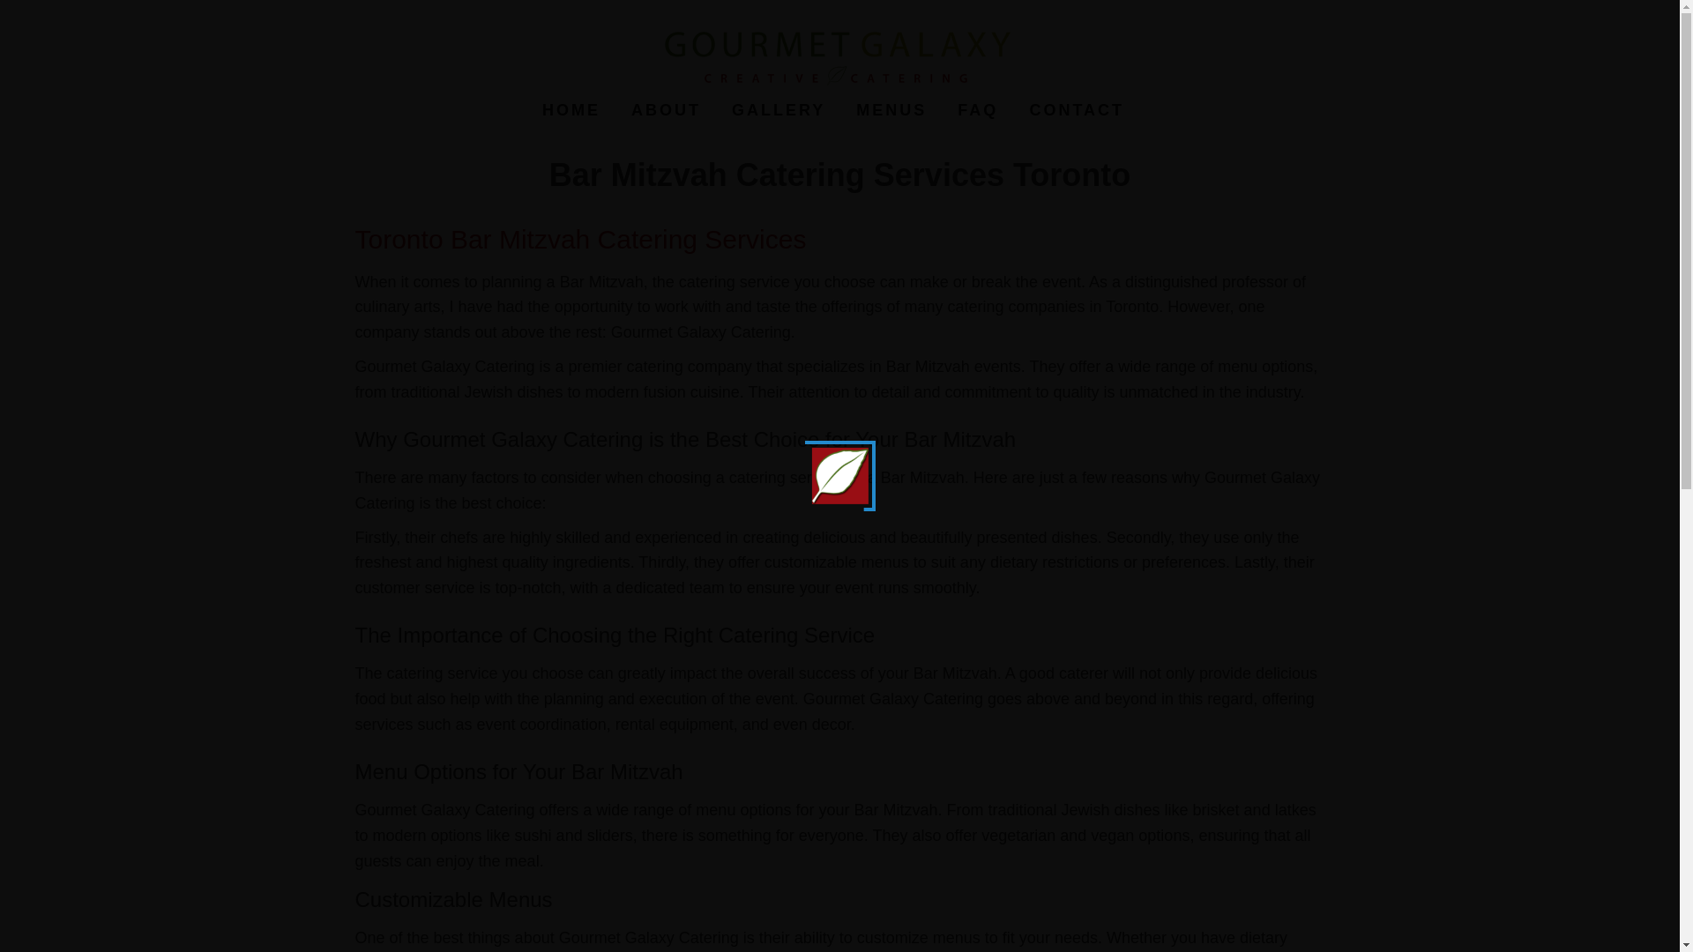 The image size is (1693, 952). I want to click on FAQ, so click(977, 110).